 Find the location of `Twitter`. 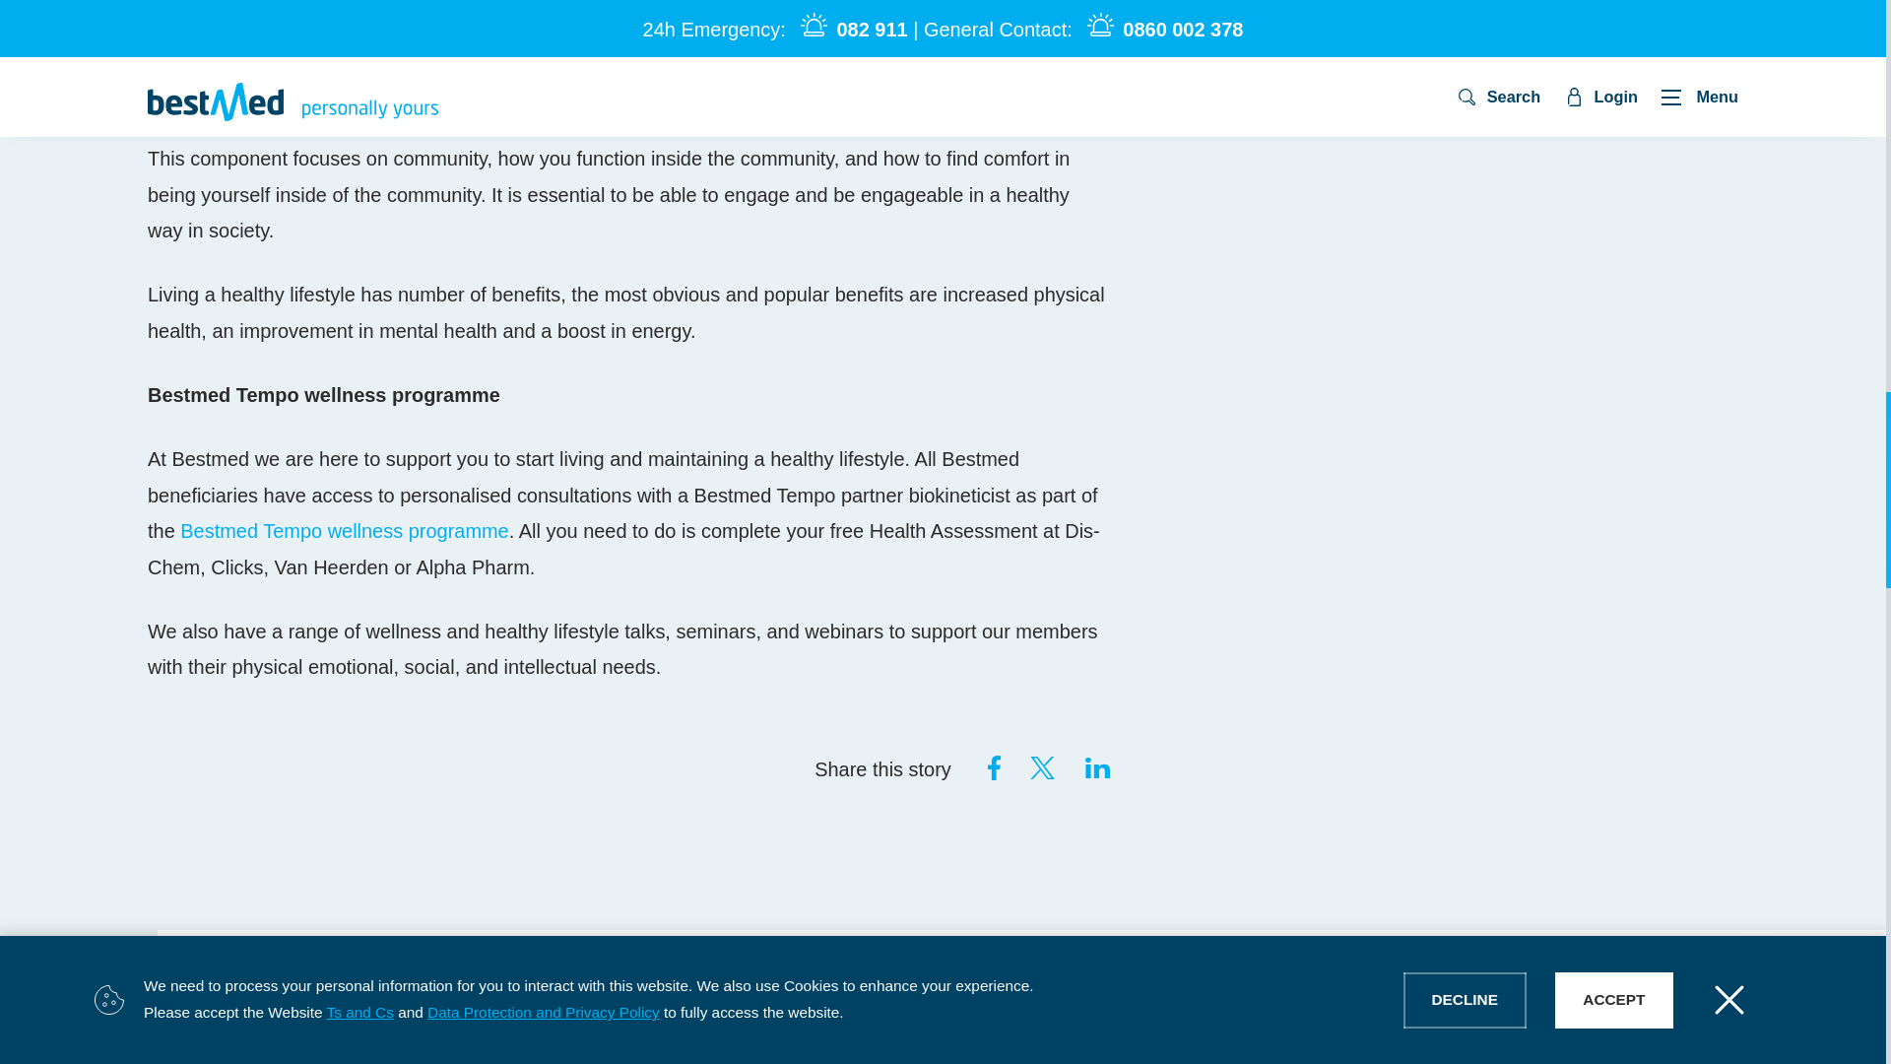

Twitter is located at coordinates (1042, 766).